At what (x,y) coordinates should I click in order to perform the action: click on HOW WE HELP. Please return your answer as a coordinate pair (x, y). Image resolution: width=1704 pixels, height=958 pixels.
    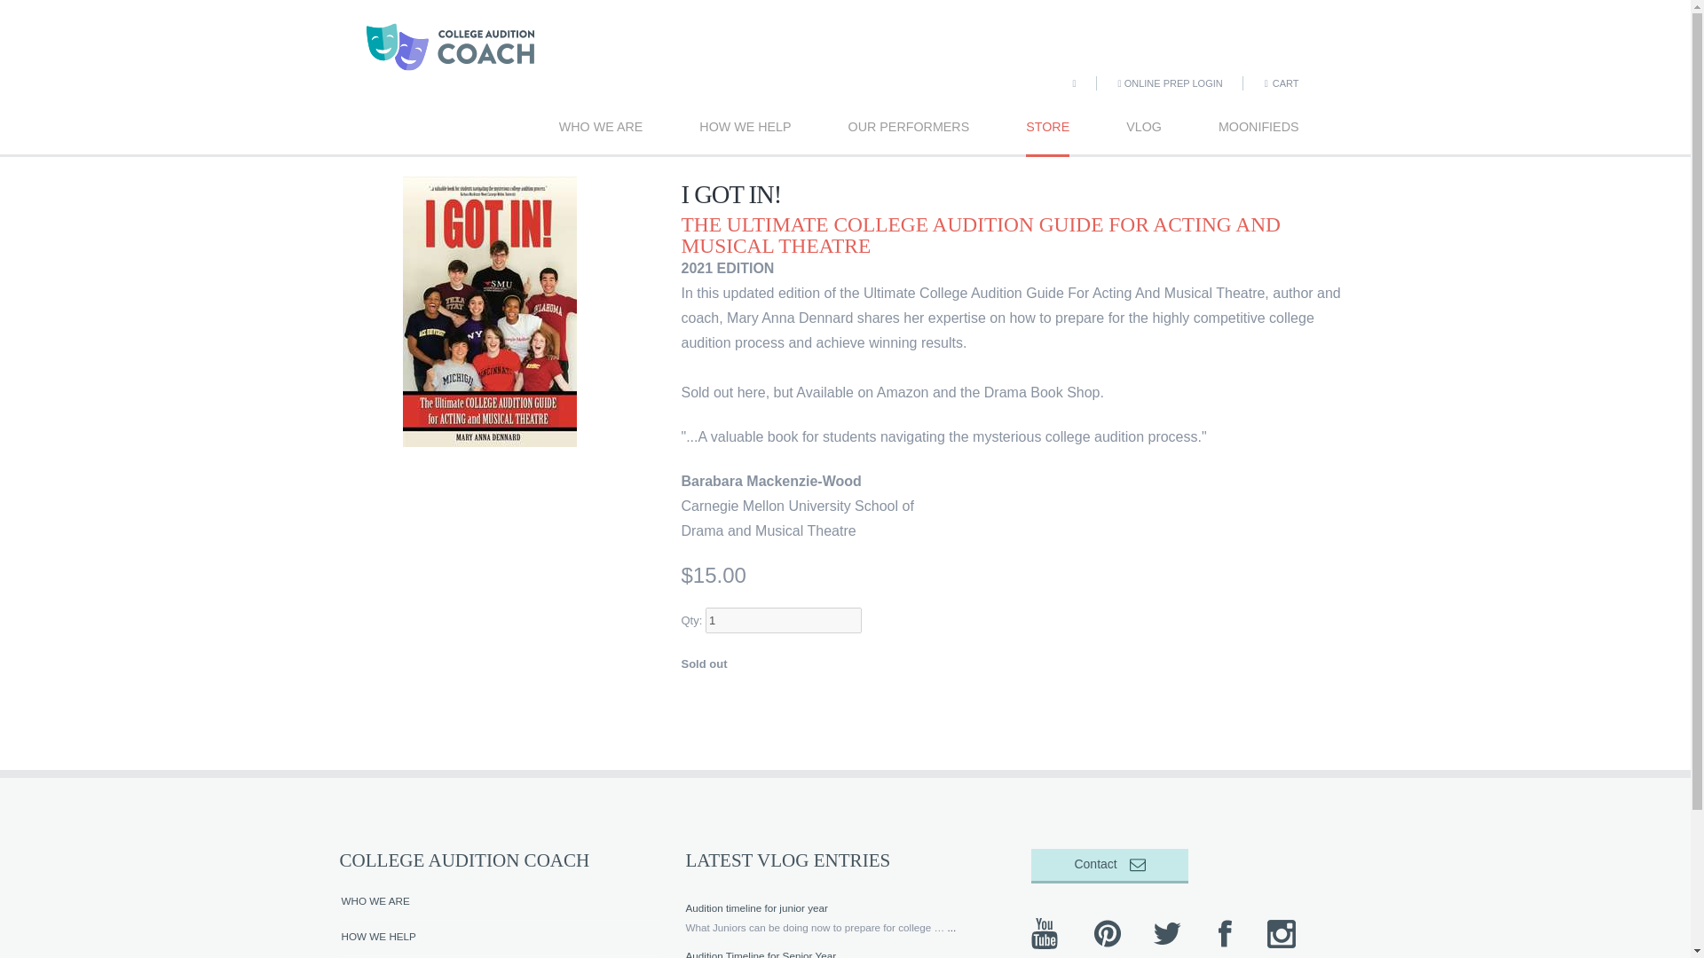
    Looking at the image, I should click on (499, 938).